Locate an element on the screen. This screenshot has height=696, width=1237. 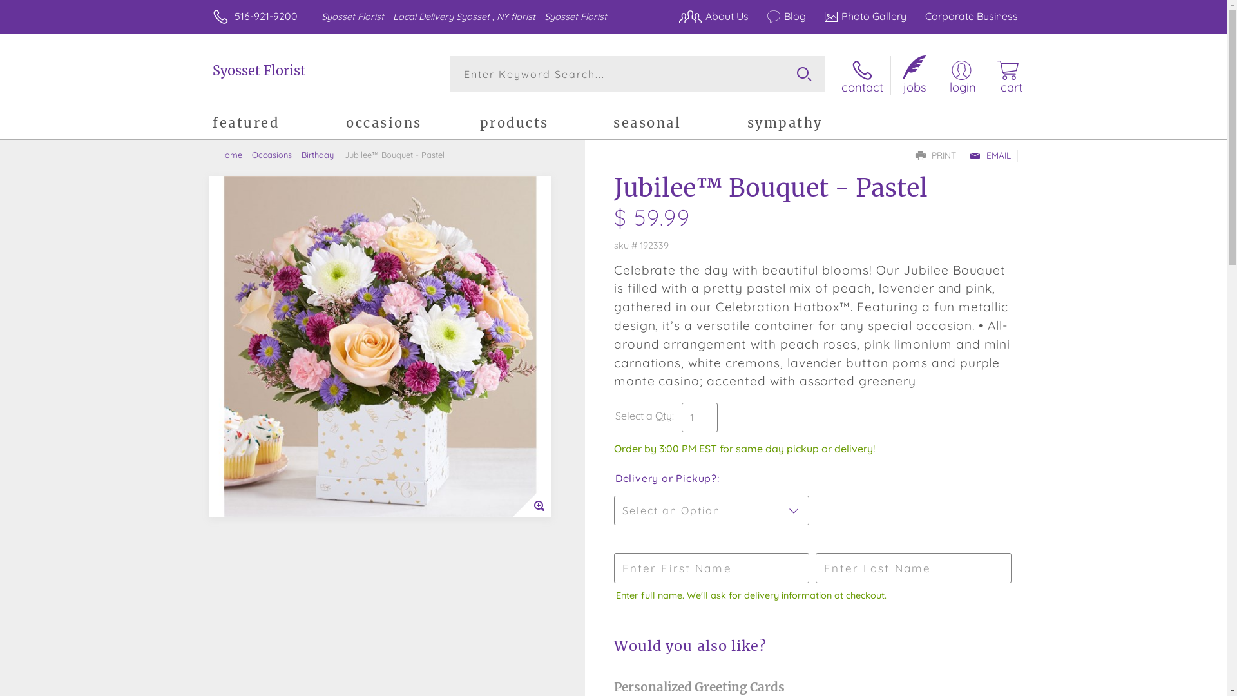
Photo Gallery is located at coordinates (859, 16).